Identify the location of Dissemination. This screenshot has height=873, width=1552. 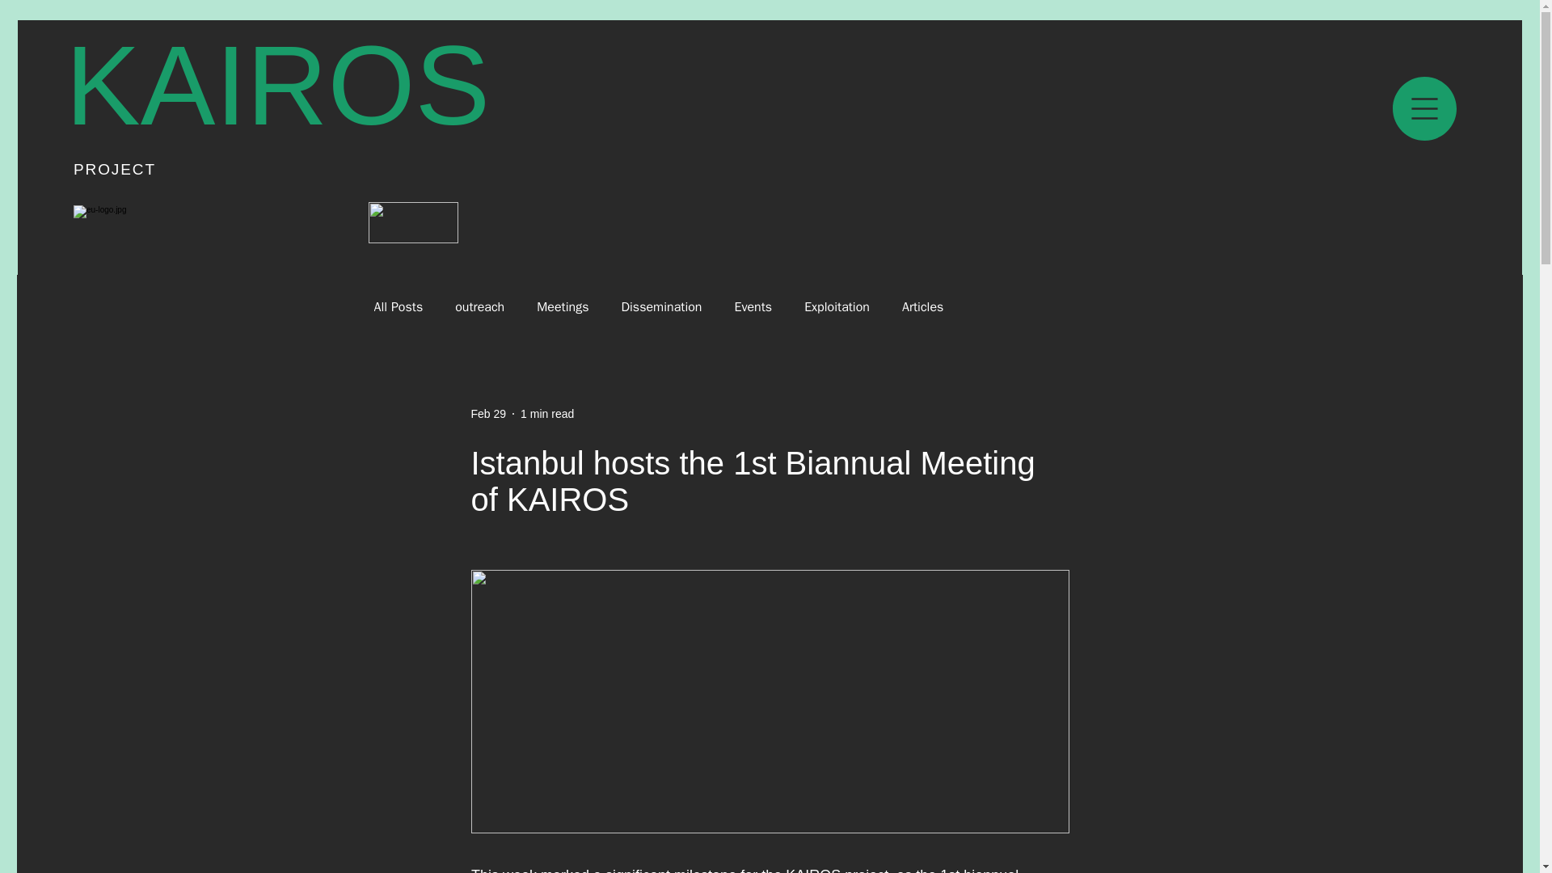
(661, 307).